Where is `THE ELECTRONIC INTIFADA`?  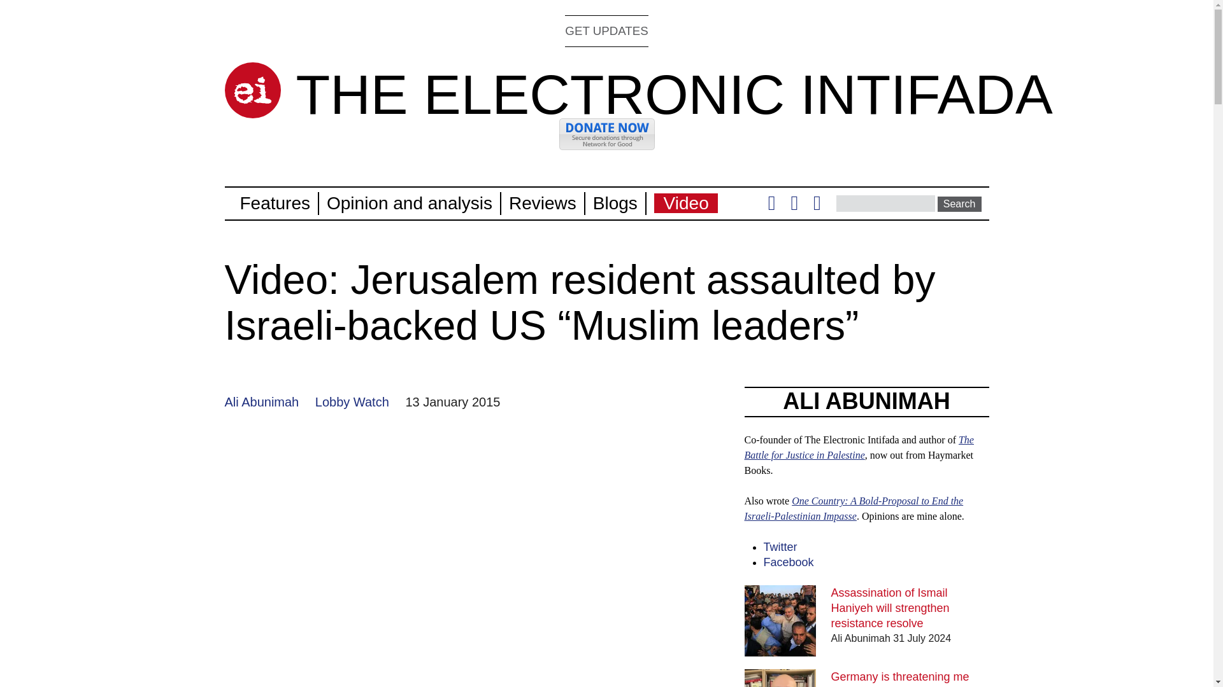
THE ELECTRONIC INTIFADA is located at coordinates (674, 94).